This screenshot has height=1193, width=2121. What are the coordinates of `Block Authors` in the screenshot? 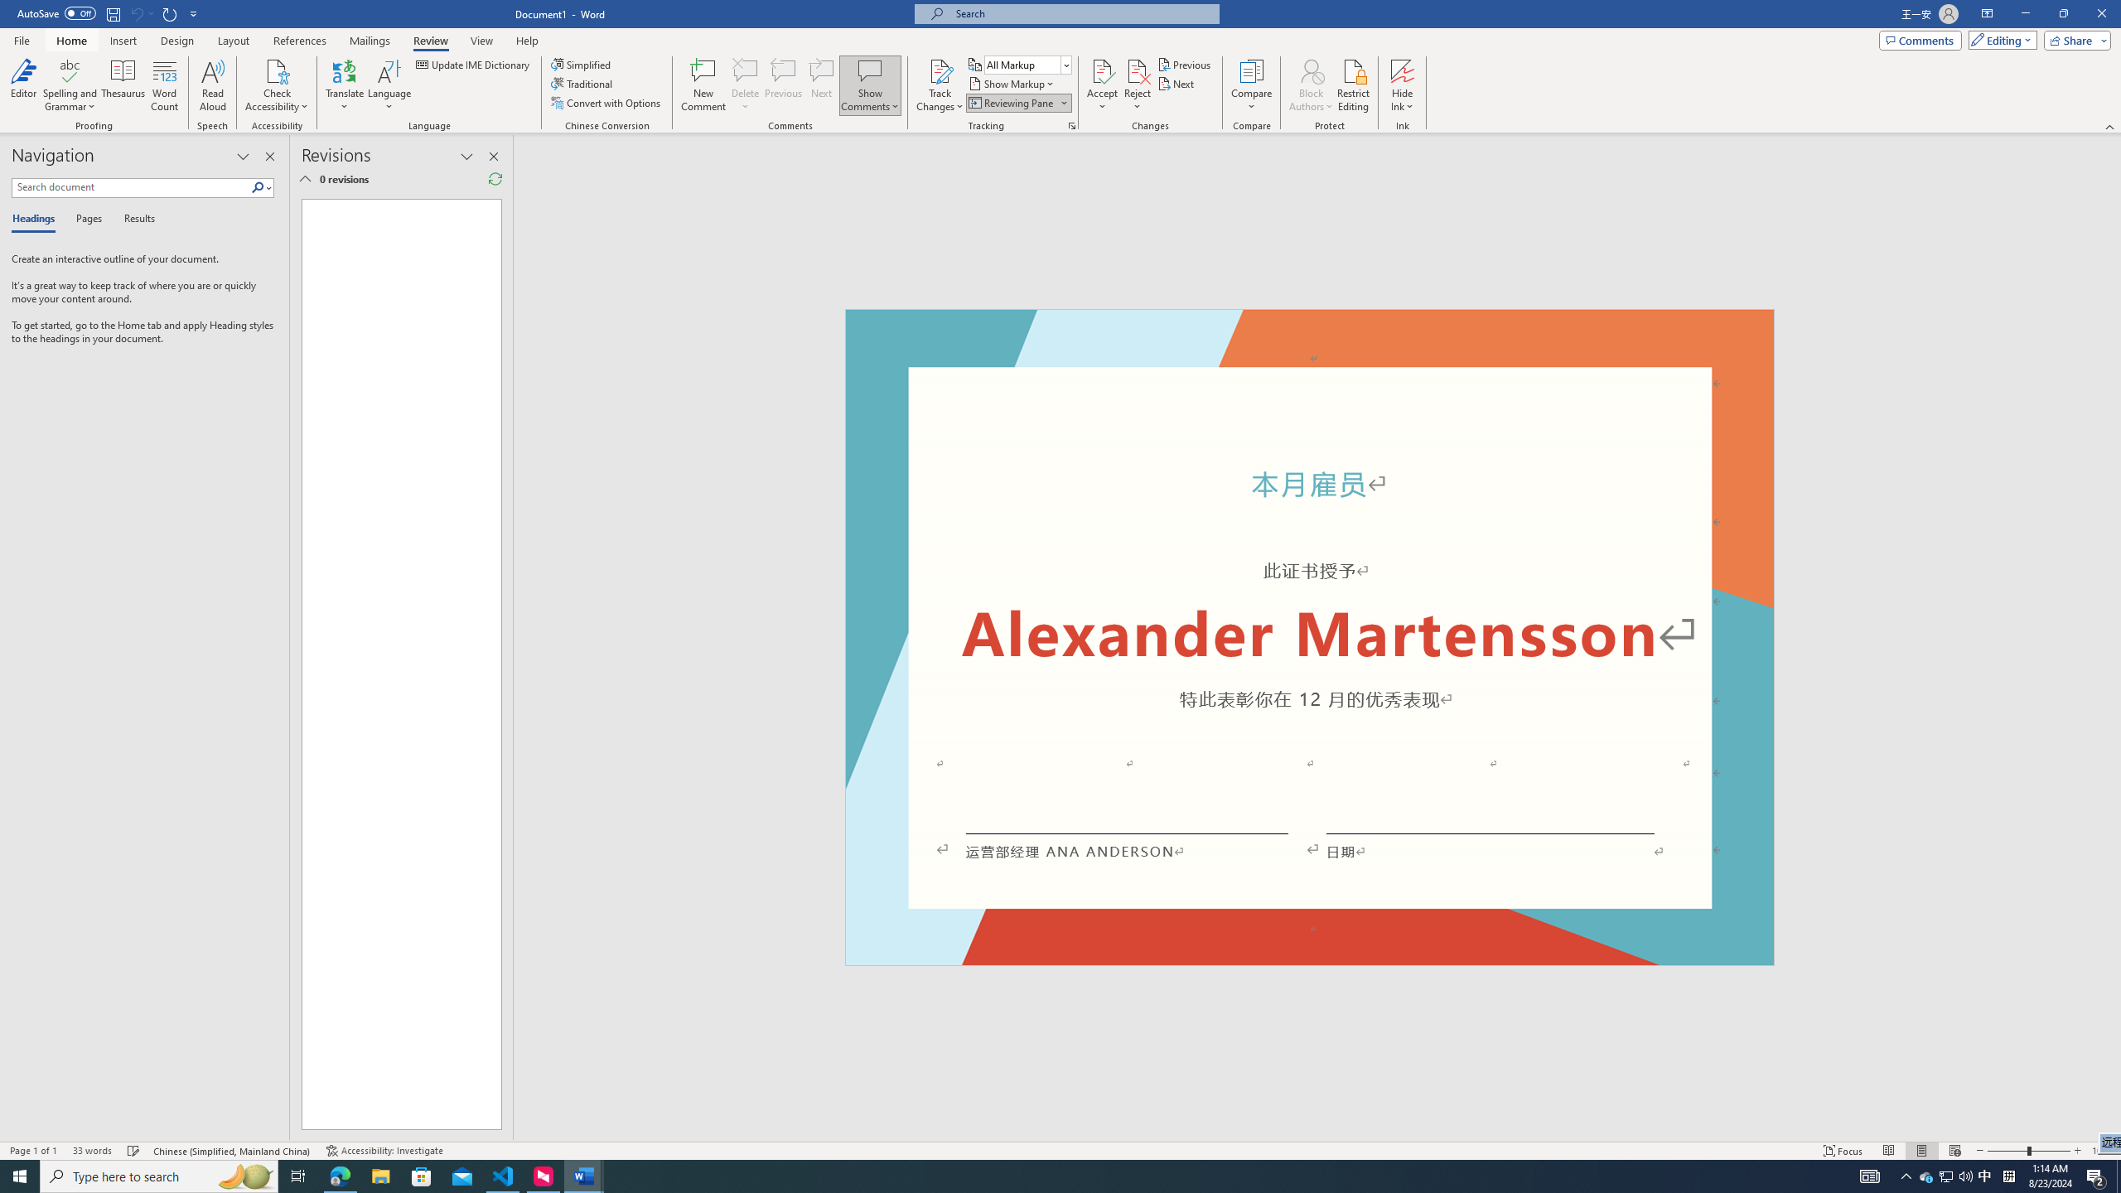 It's located at (1311, 85).